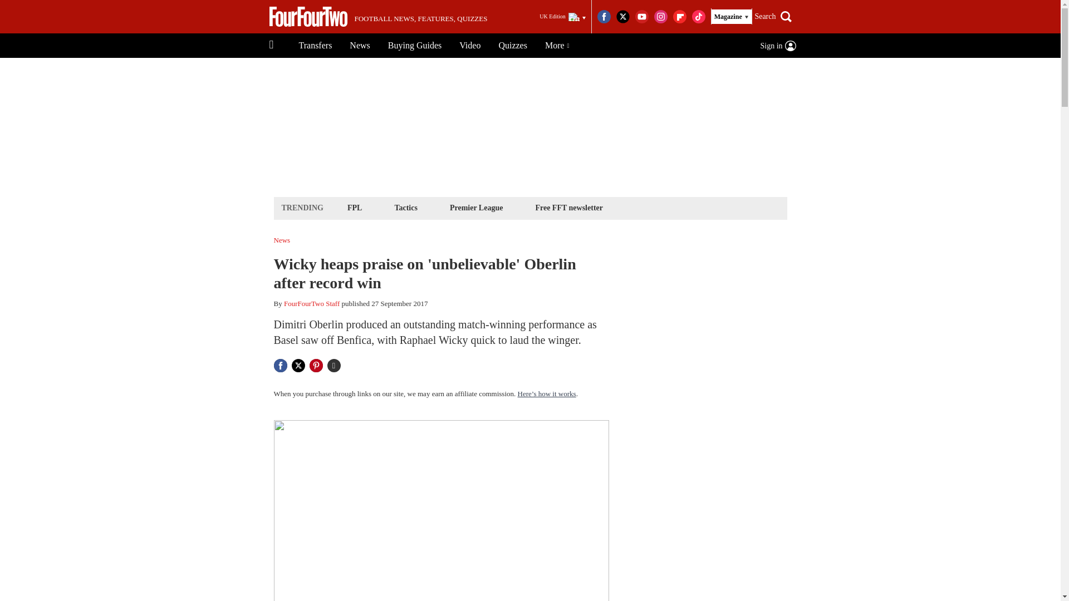 This screenshot has width=1069, height=601. I want to click on FPL, so click(354, 207).